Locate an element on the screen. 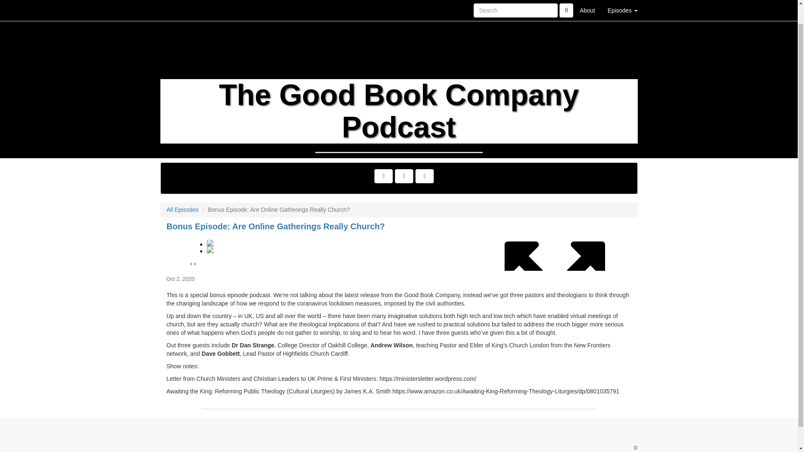  Bonus Episode: Are Online Gatherings Really Church? is located at coordinates (399, 252).